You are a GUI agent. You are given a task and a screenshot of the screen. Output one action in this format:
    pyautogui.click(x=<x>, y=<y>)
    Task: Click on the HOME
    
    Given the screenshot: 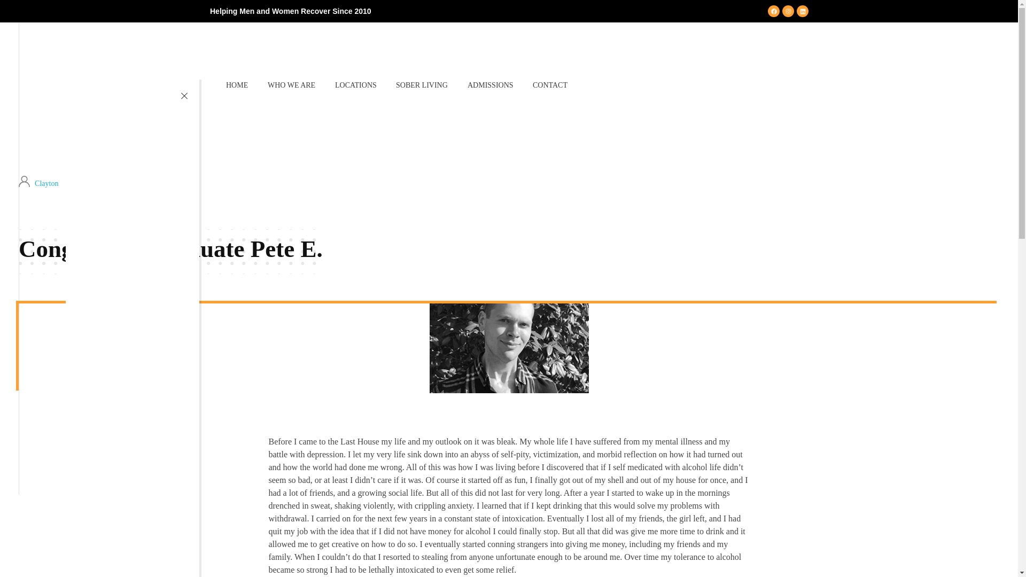 What is the action you would take?
    pyautogui.click(x=242, y=85)
    